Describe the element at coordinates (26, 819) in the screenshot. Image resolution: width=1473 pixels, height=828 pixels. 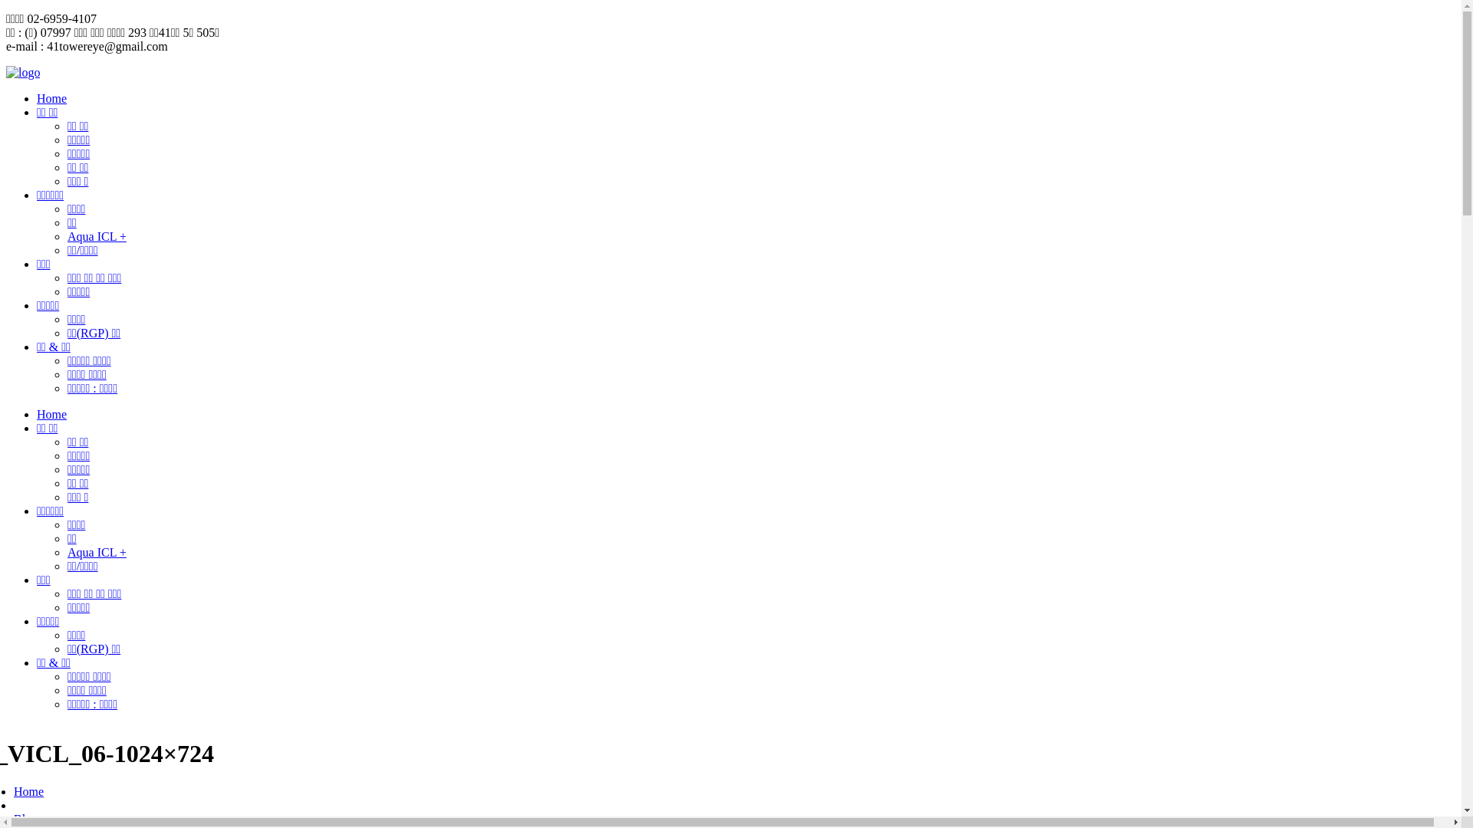
I see `Blog` at that location.